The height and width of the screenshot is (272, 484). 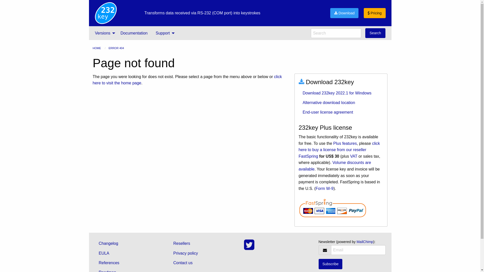 What do you see at coordinates (375, 33) in the screenshot?
I see `Search` at bounding box center [375, 33].